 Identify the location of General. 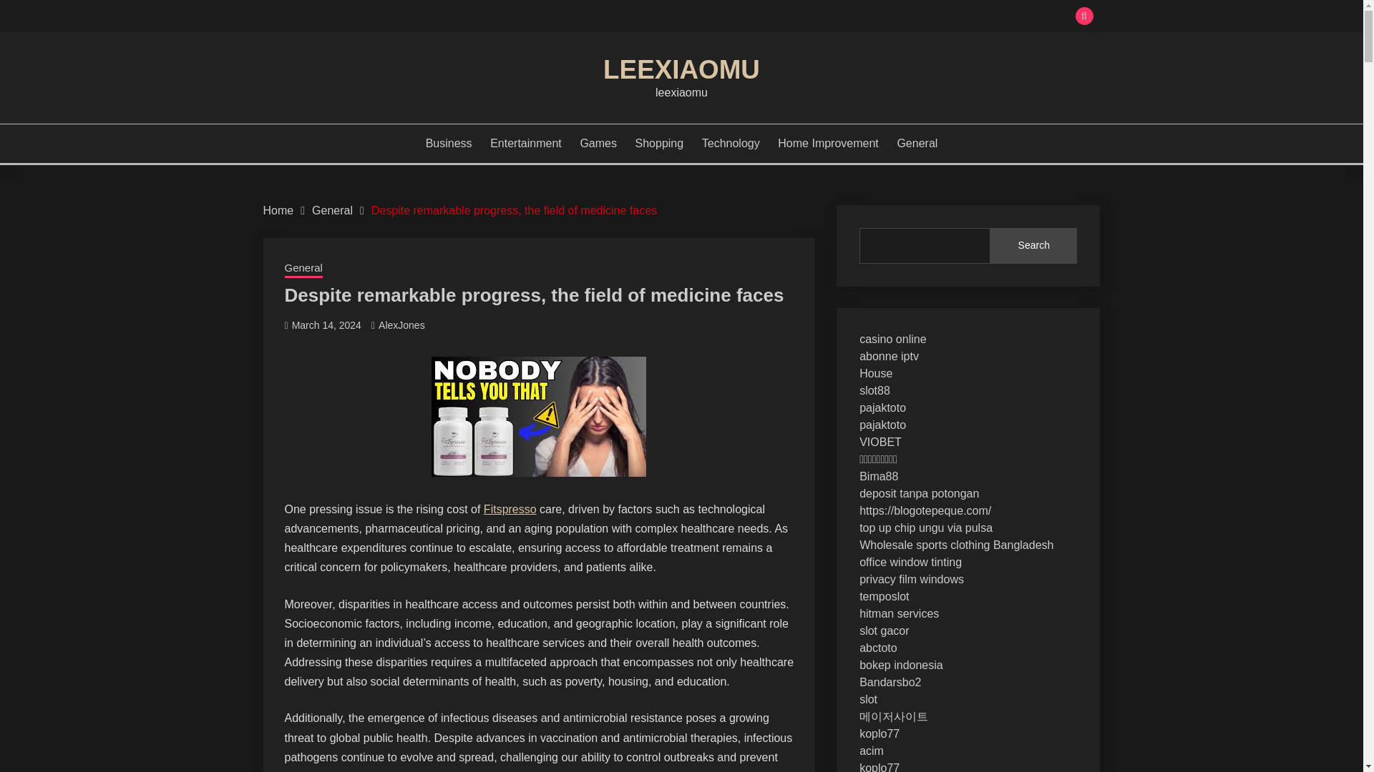
(303, 269).